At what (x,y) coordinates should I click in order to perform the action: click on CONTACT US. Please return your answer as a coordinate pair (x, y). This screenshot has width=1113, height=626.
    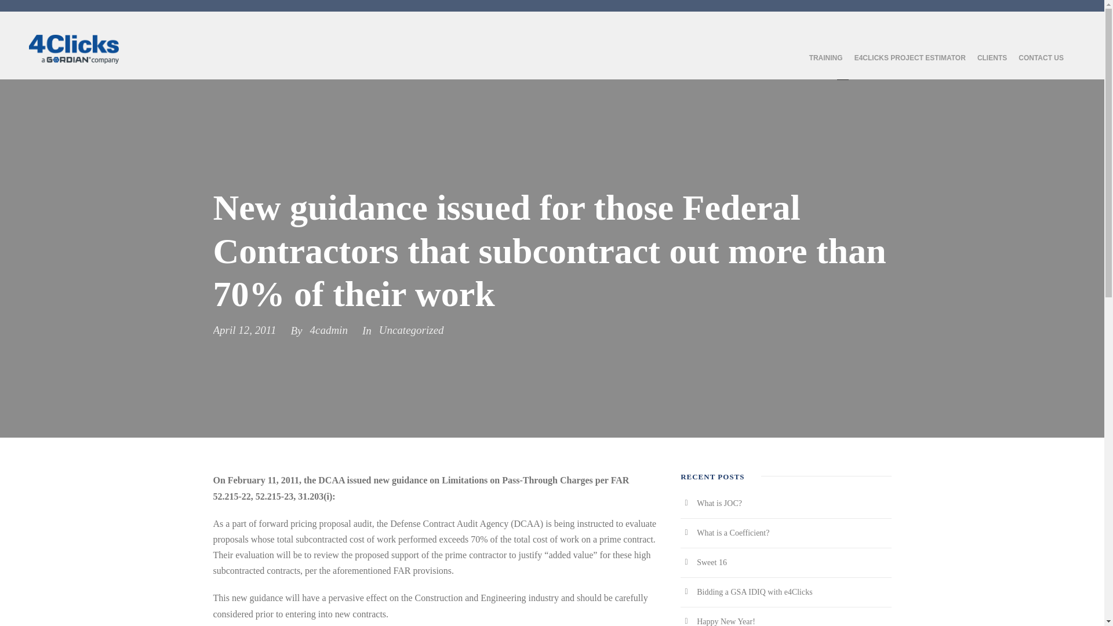
    Looking at the image, I should click on (1041, 65).